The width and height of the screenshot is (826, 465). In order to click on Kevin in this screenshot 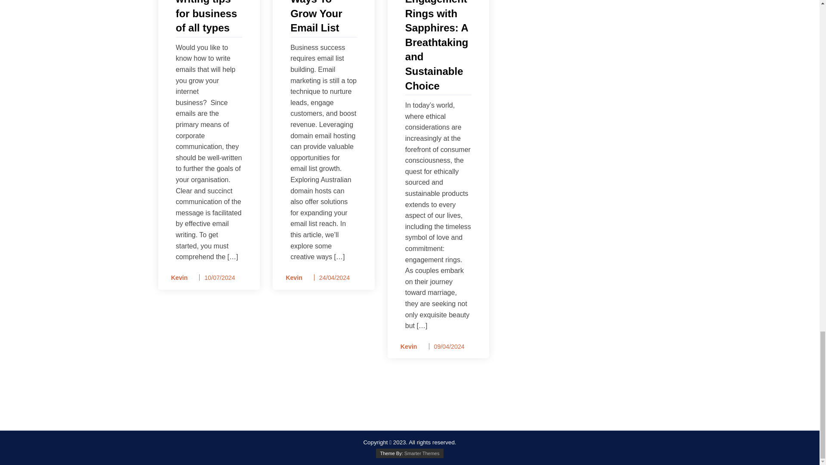, I will do `click(291, 277)`.